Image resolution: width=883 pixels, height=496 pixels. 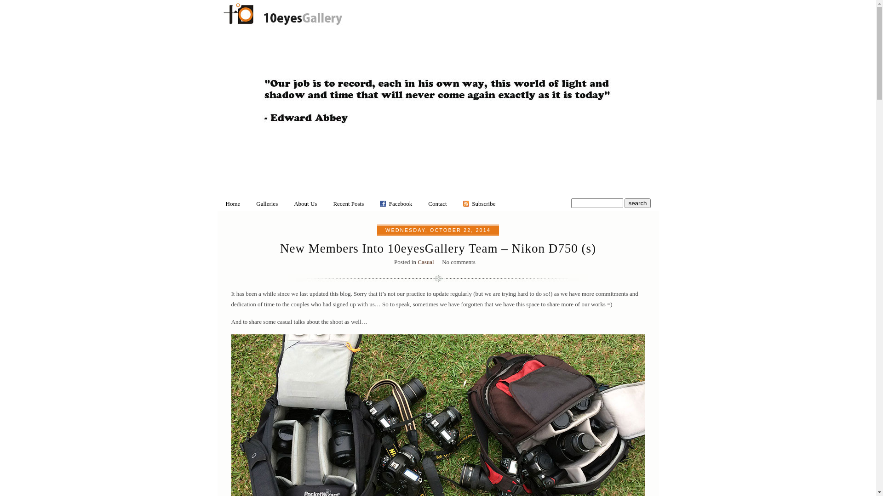 I want to click on Home, so click(x=233, y=204).